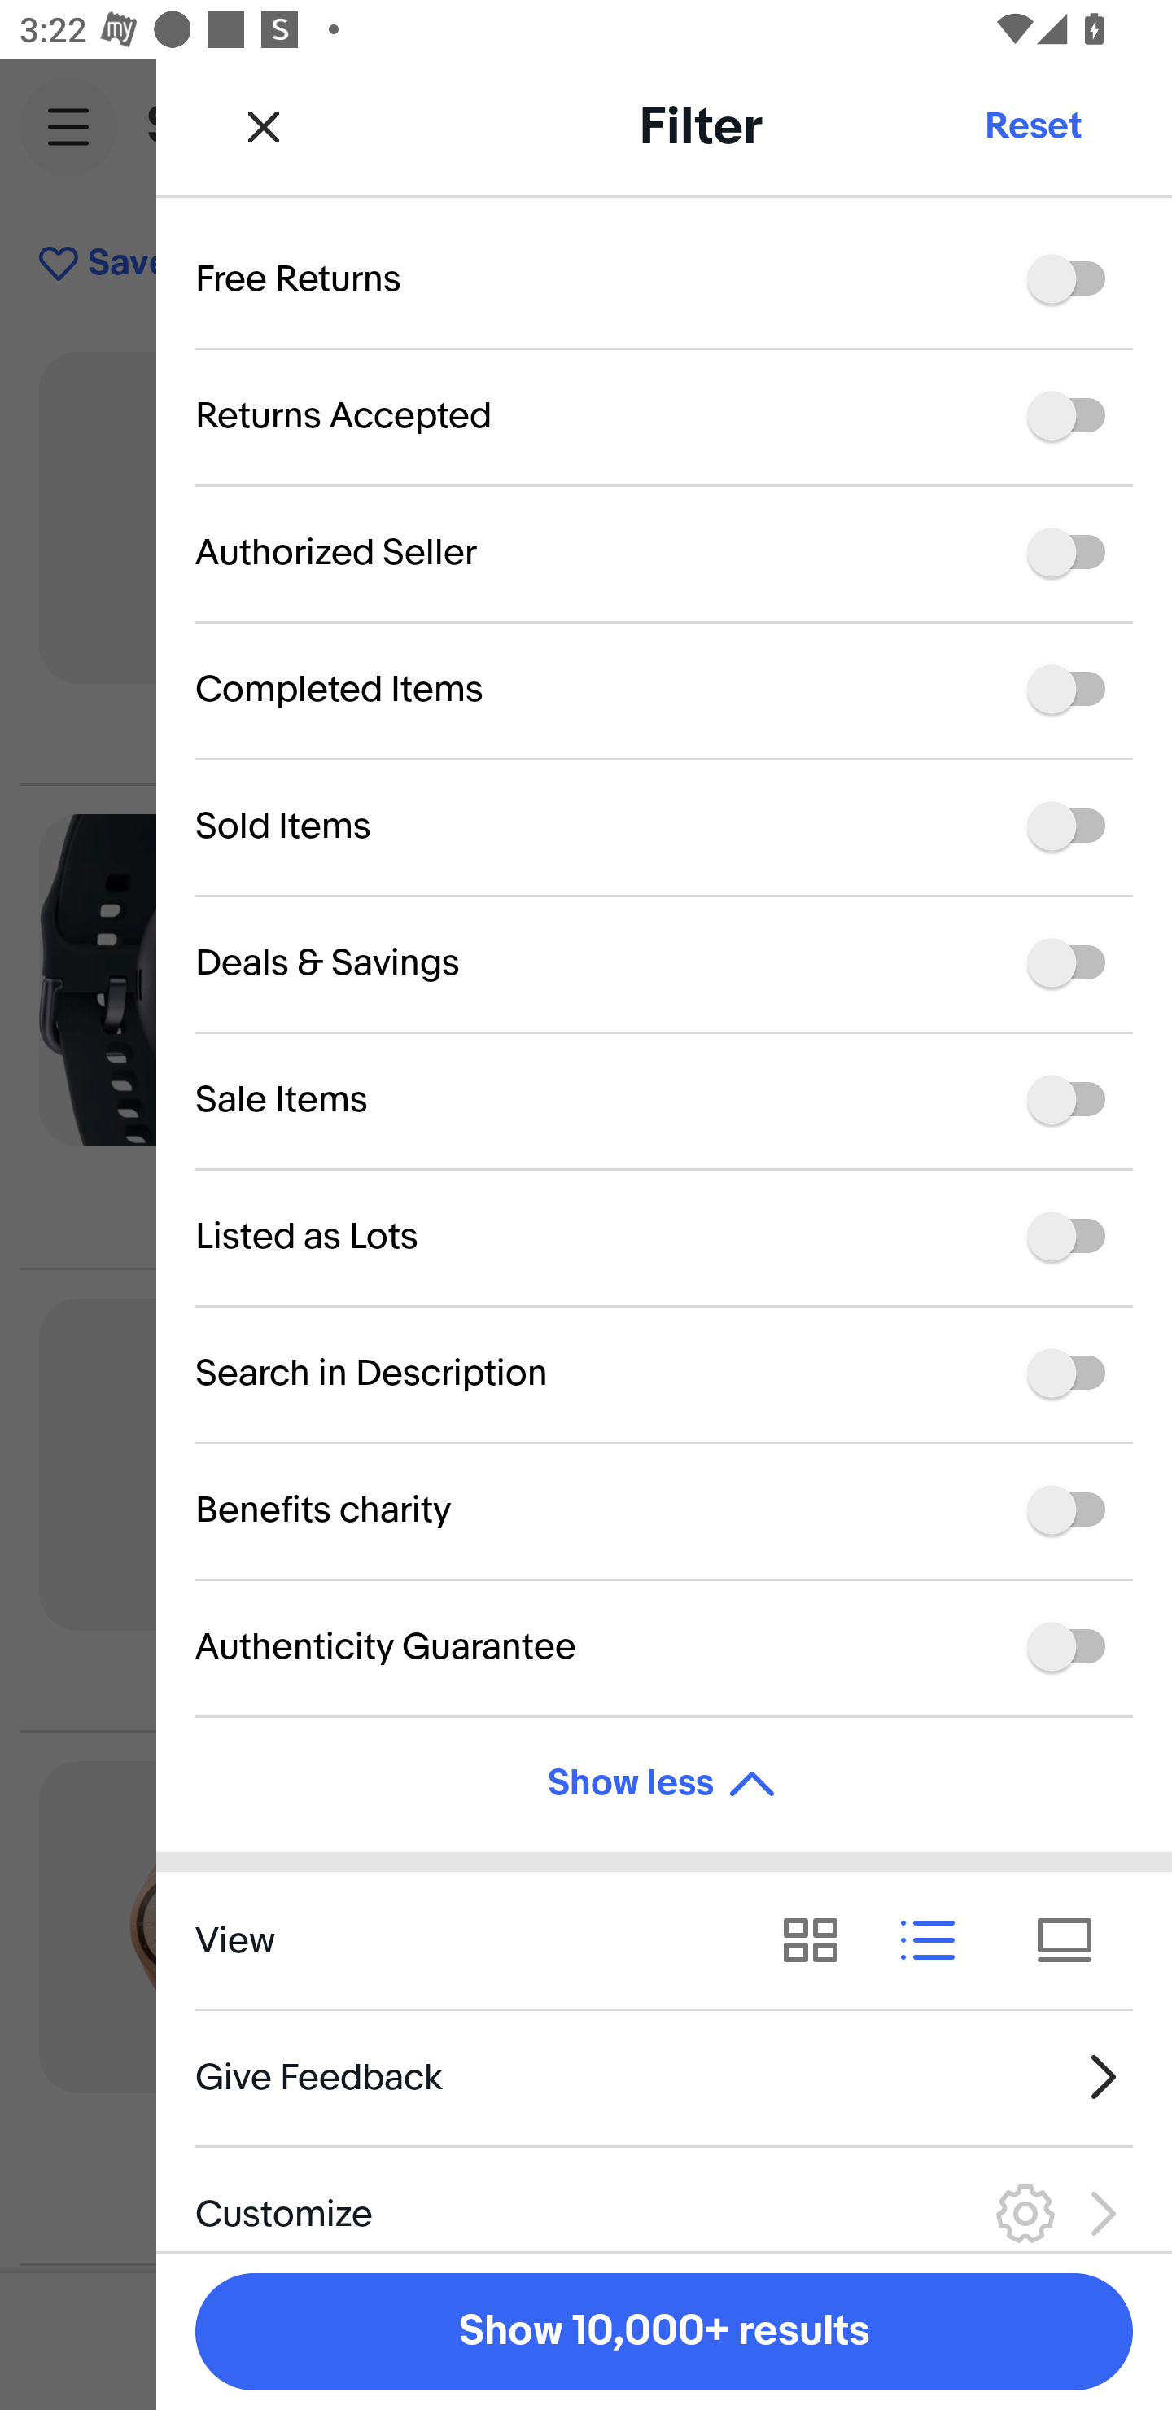  Describe the element at coordinates (664, 1646) in the screenshot. I see `Authenticity Guarantee` at that location.